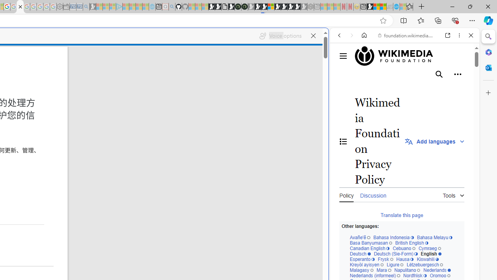 This screenshot has width=497, height=280. Describe the element at coordinates (343, 141) in the screenshot. I see `Toggle the table of contents` at that location.